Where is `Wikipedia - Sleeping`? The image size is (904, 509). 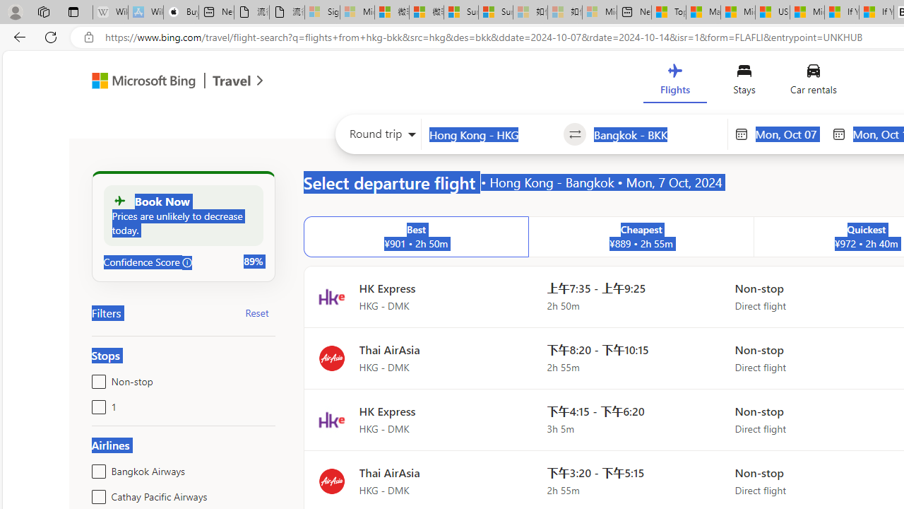
Wikipedia - Sleeping is located at coordinates (110, 13).